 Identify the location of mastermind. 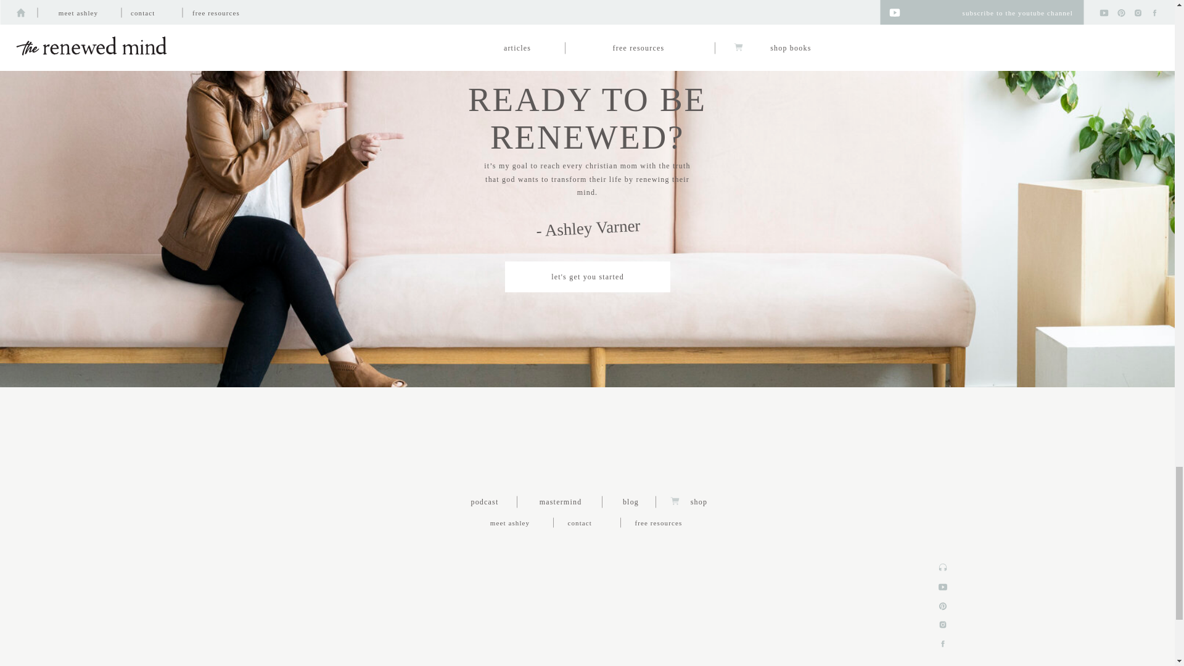
(560, 501).